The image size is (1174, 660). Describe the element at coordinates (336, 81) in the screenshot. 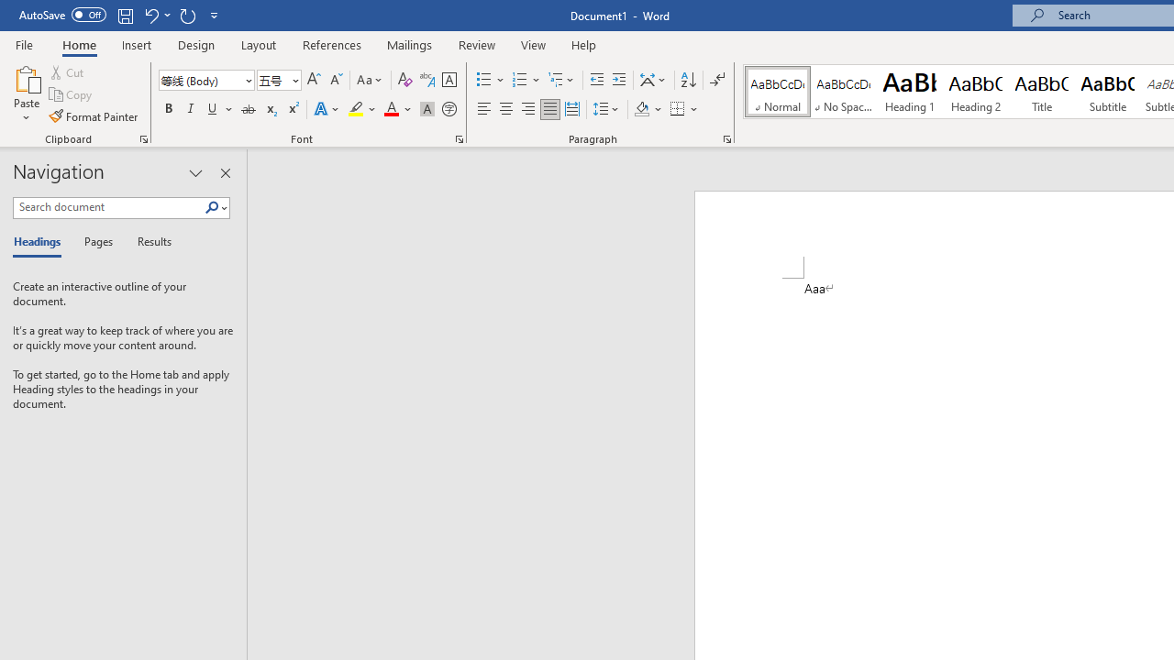

I see `Shrink Font` at that location.